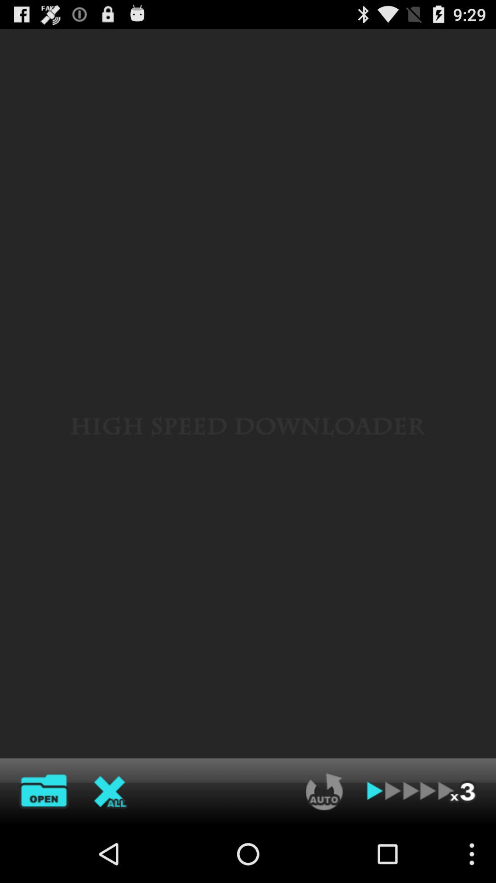  Describe the element at coordinates (111, 791) in the screenshot. I see `close all the content` at that location.